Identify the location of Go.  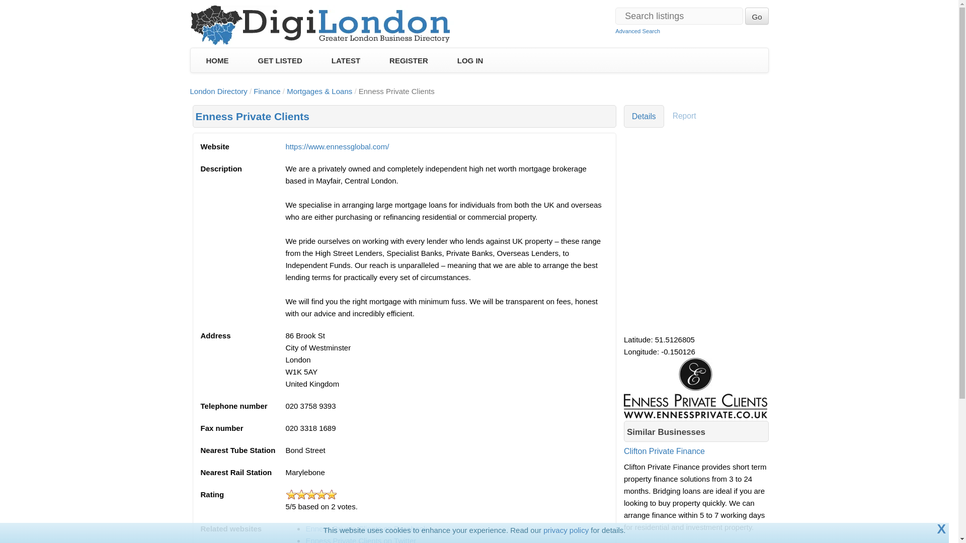
(756, 16).